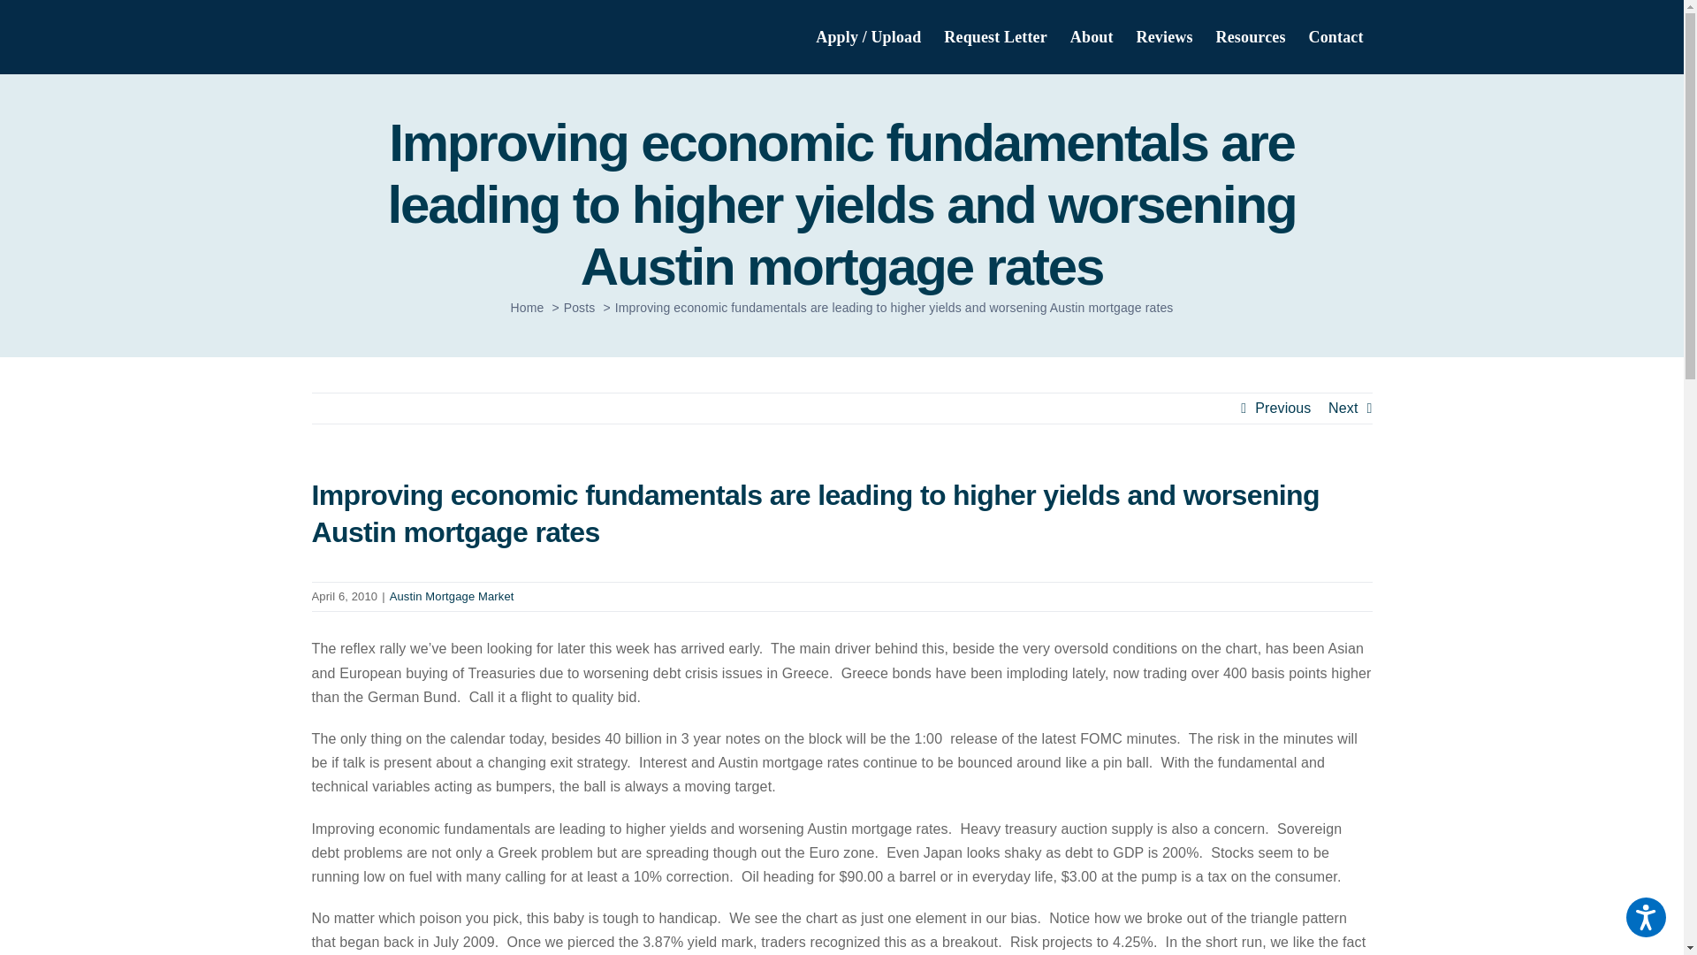  What do you see at coordinates (1250, 37) in the screenshot?
I see `Resources` at bounding box center [1250, 37].